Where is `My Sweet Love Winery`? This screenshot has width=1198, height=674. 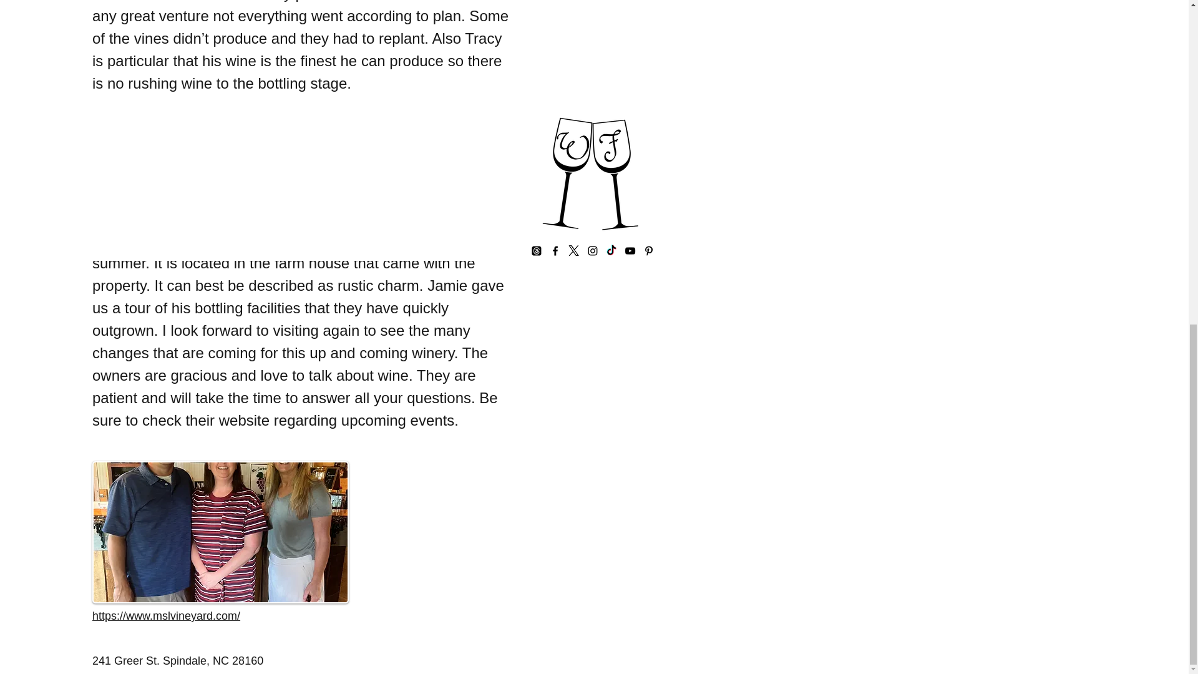
My Sweet Love Winery is located at coordinates (220, 532).